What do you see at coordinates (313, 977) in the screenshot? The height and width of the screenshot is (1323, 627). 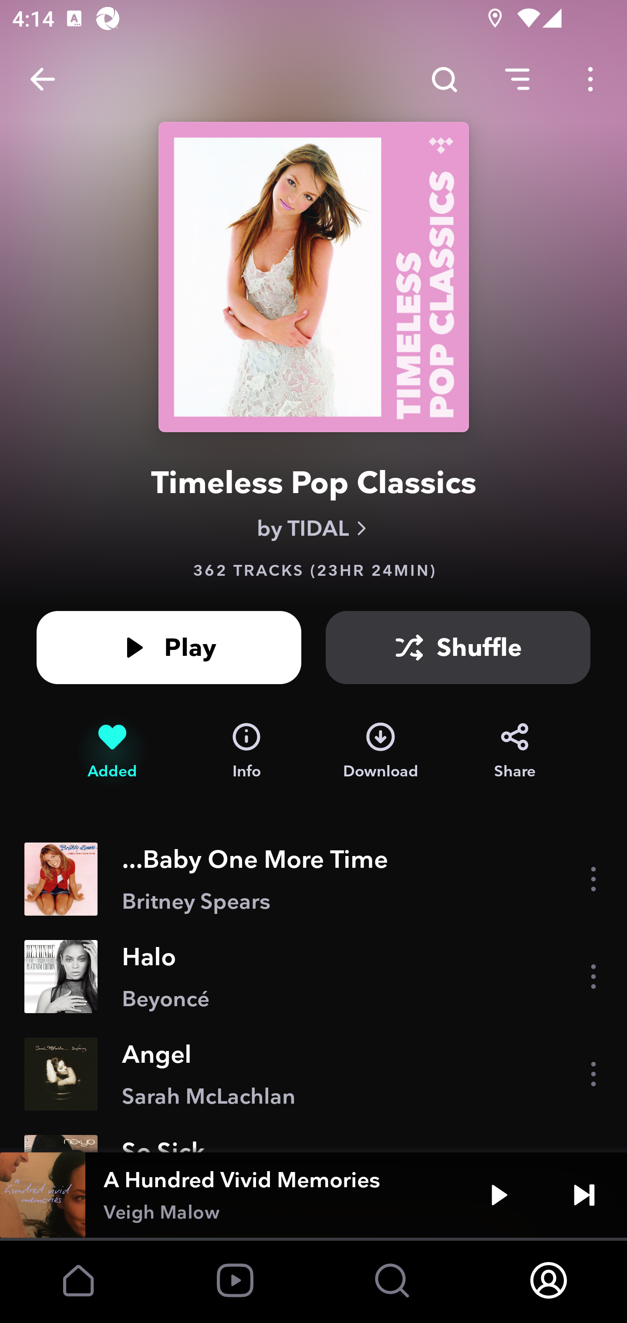 I see `Halo Beyoncé` at bounding box center [313, 977].